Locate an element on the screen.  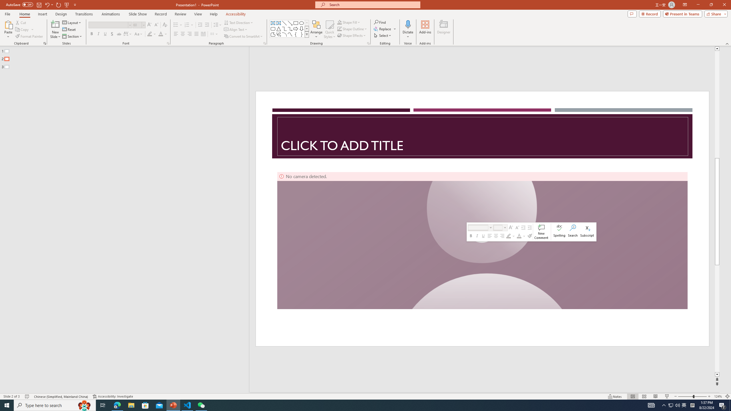
New Slide is located at coordinates (55, 24).